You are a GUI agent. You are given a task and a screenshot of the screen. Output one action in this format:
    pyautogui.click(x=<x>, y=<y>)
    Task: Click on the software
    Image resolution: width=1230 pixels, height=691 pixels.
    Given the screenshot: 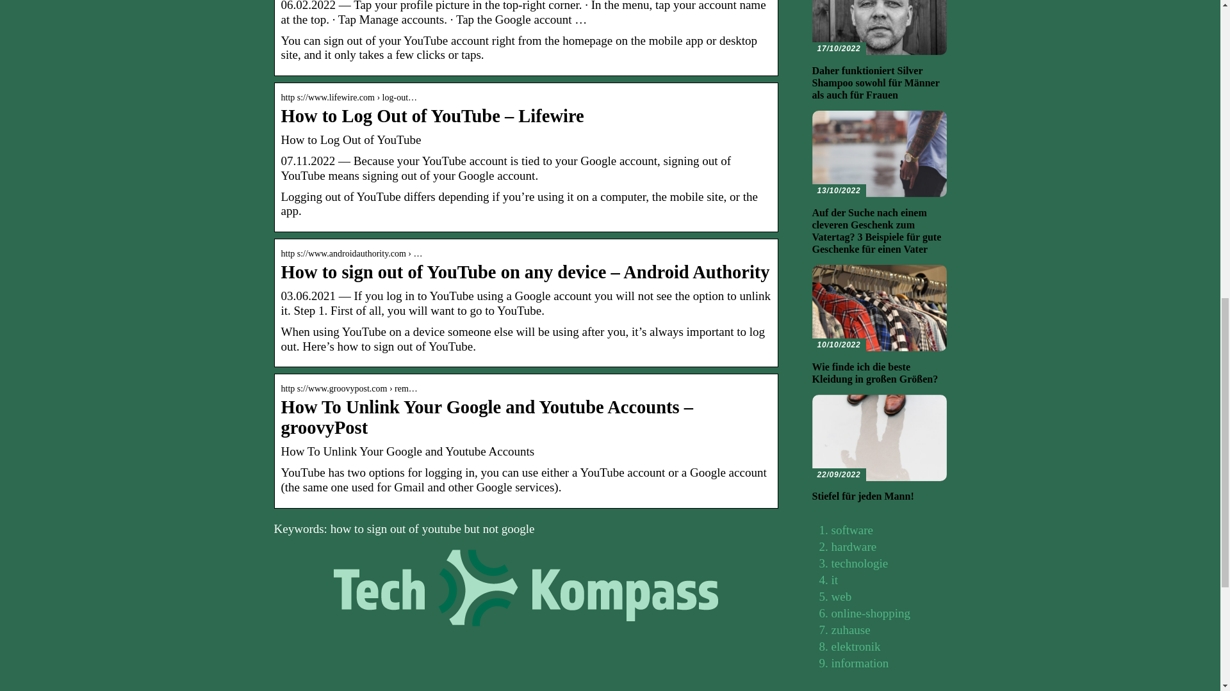 What is the action you would take?
    pyautogui.click(x=852, y=530)
    